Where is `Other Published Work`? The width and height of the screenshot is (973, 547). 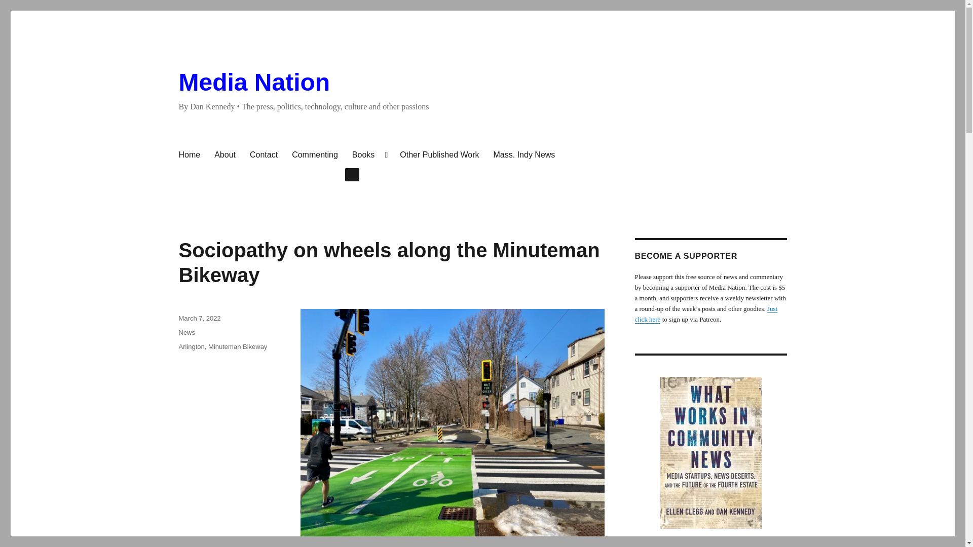 Other Published Work is located at coordinates (439, 155).